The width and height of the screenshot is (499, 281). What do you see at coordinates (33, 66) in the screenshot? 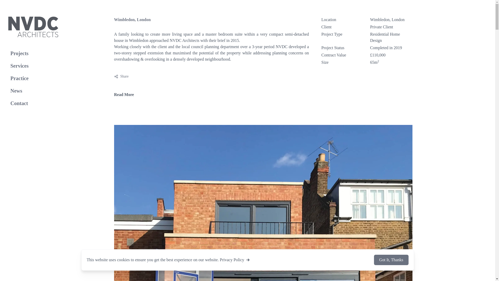
I see `Read More` at bounding box center [33, 66].